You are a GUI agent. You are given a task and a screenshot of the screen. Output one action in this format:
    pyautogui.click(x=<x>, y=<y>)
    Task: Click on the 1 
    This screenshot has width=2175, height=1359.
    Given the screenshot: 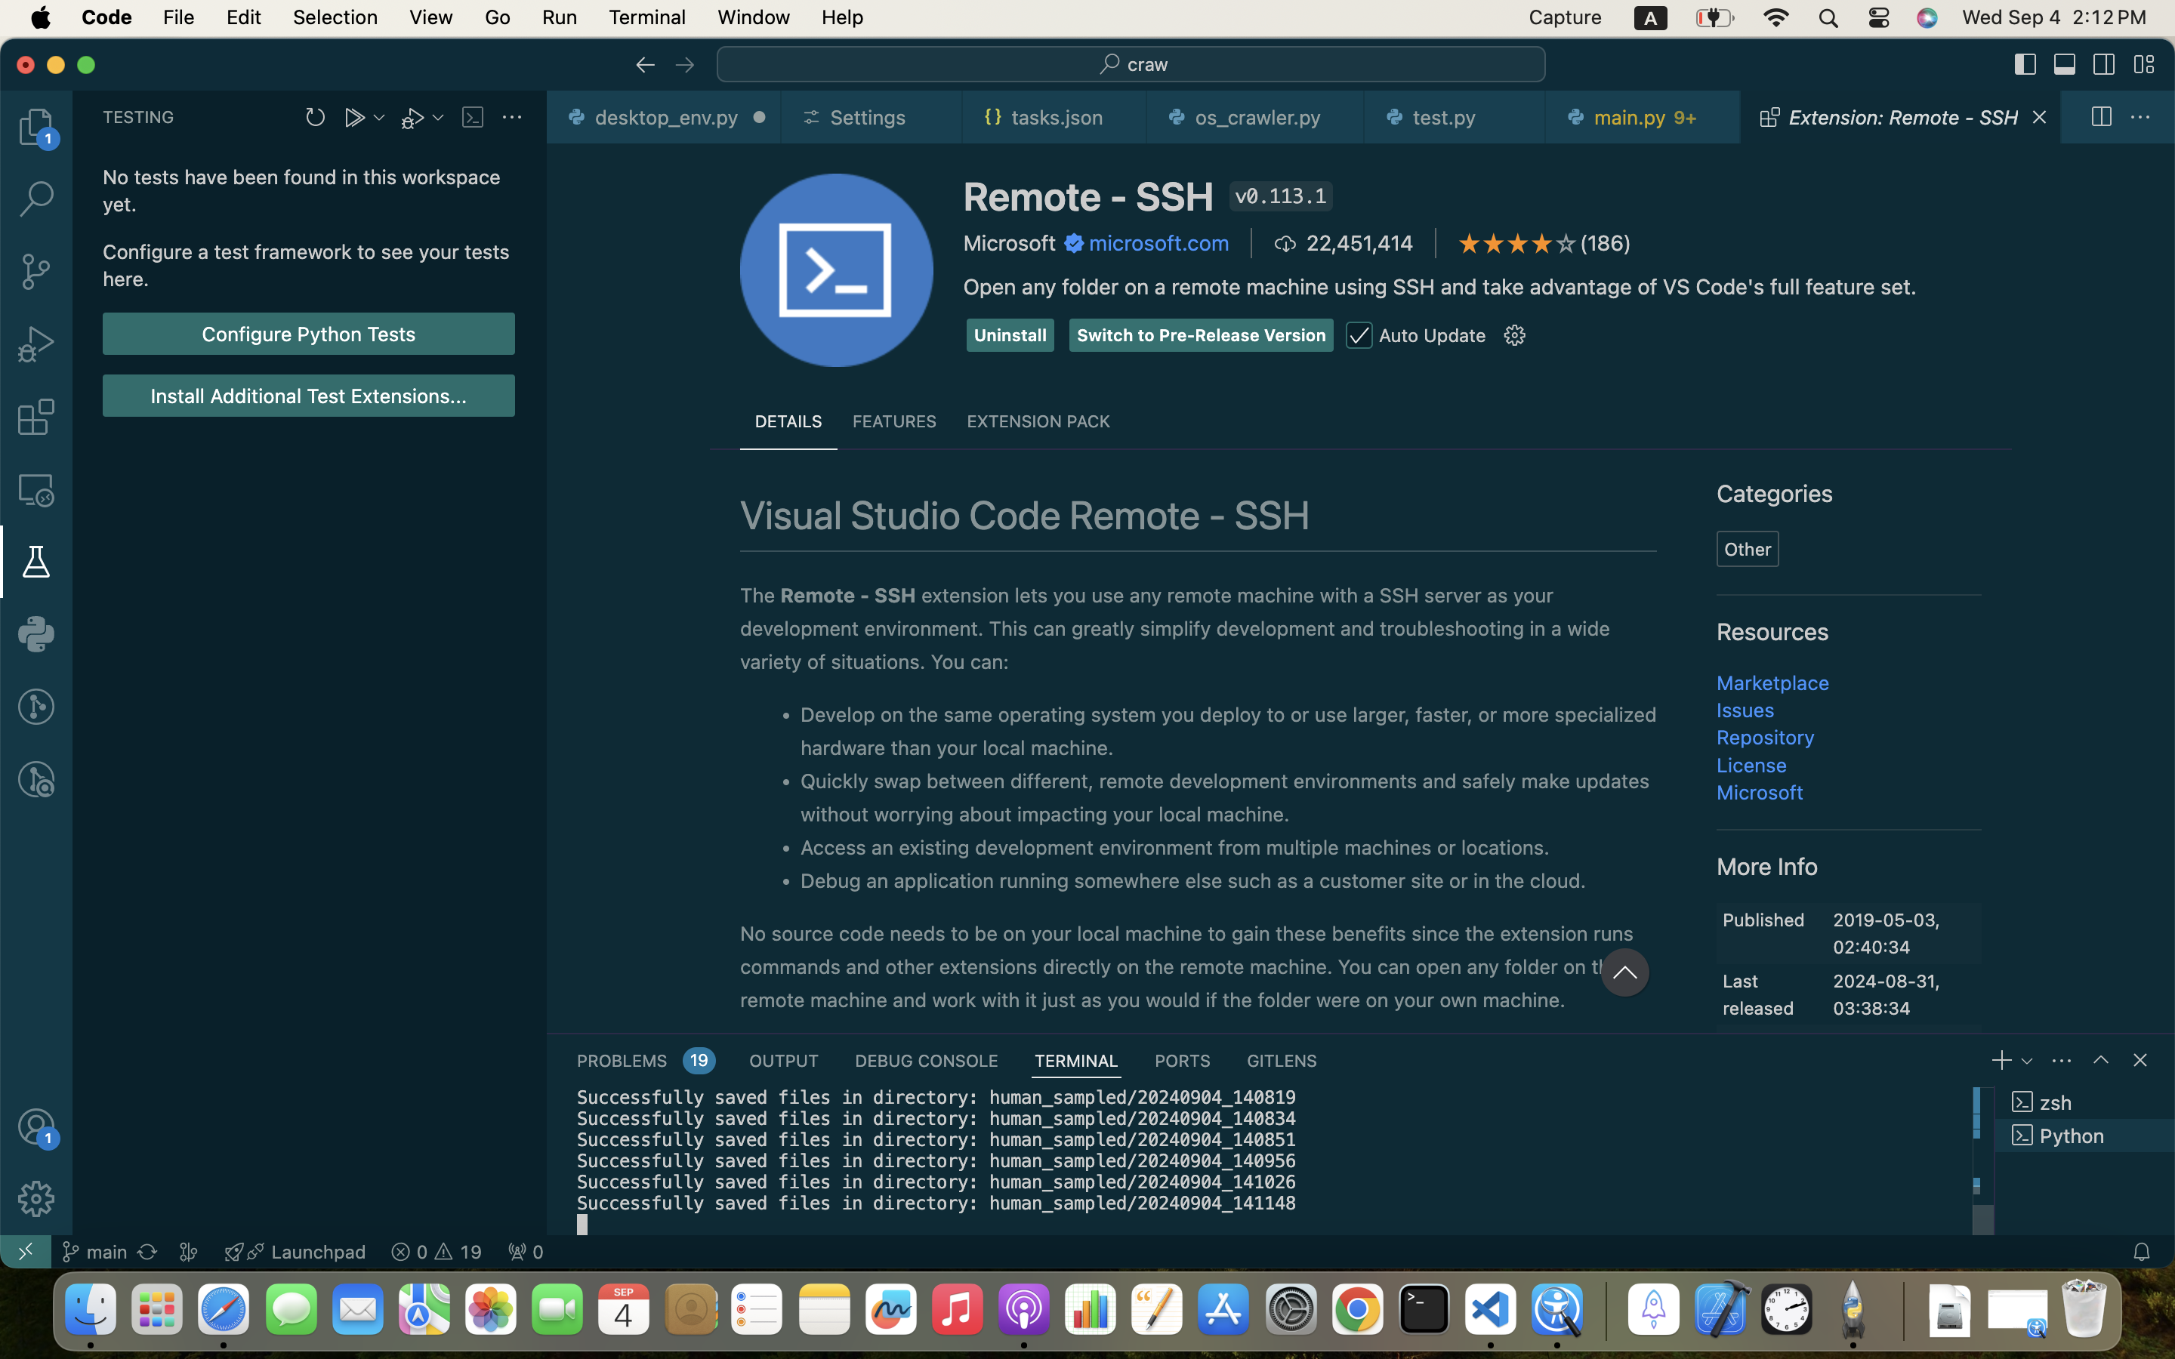 What is the action you would take?
    pyautogui.click(x=36, y=562)
    